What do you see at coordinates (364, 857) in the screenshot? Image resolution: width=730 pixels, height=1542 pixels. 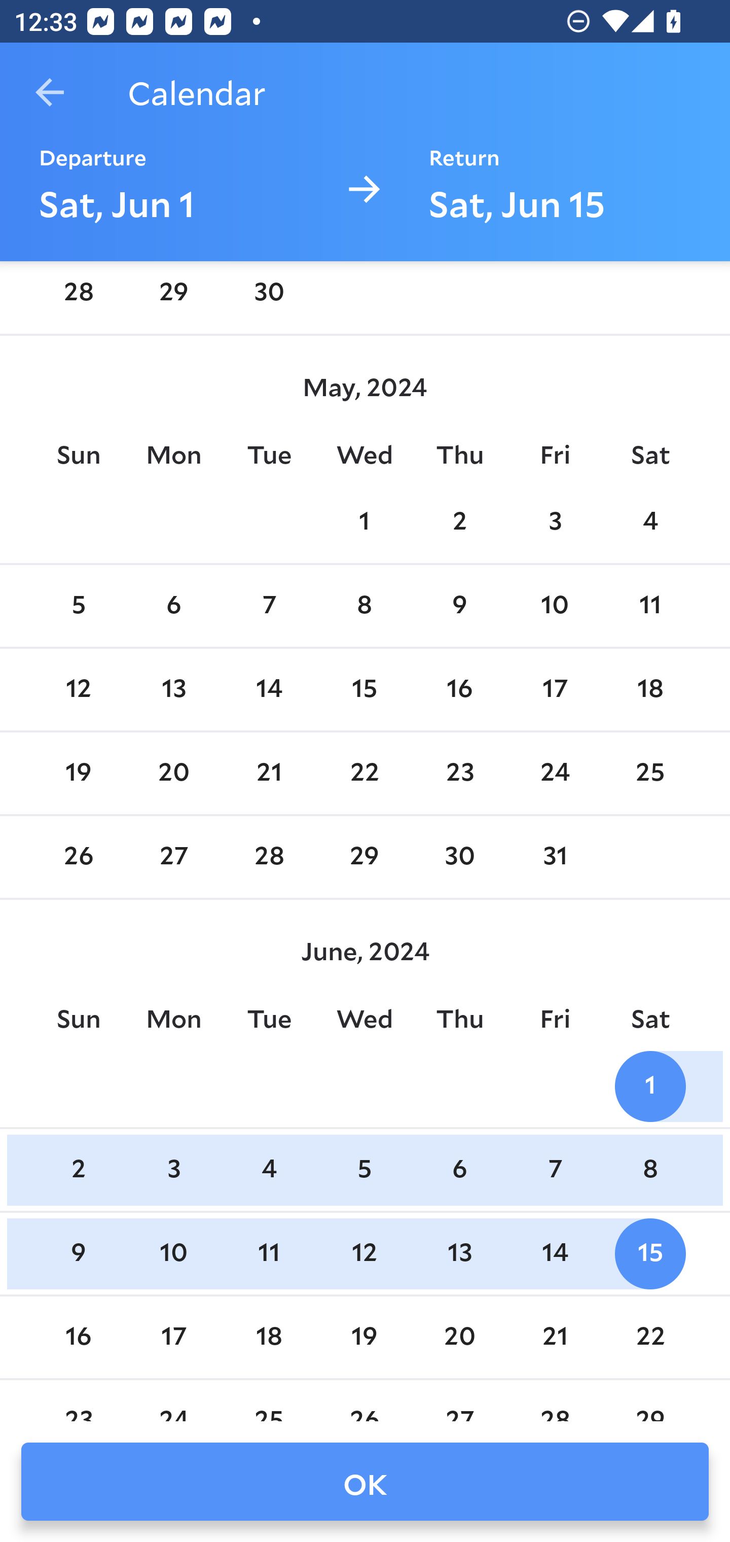 I see `29` at bounding box center [364, 857].